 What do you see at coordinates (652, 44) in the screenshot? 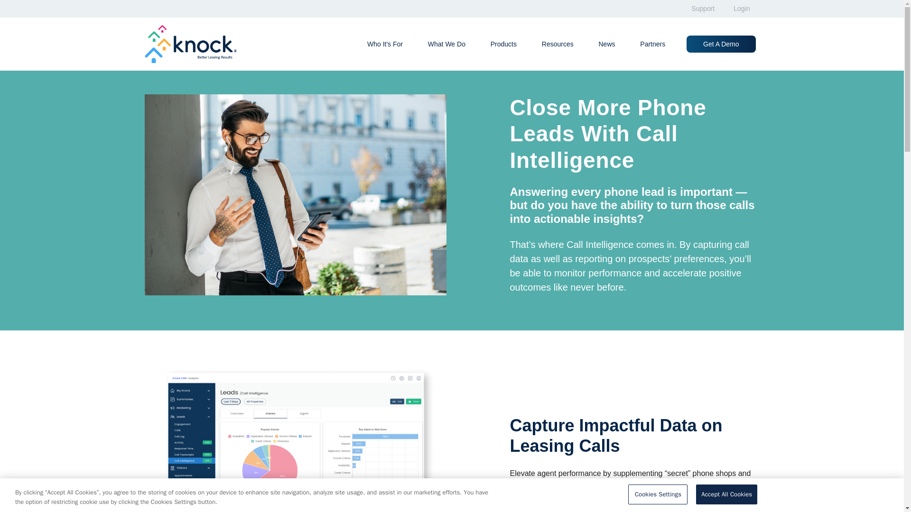
I see `Partners` at bounding box center [652, 44].